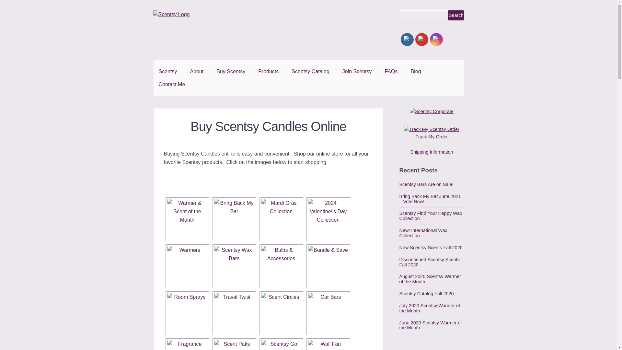 The image size is (622, 350). Describe the element at coordinates (168, 71) in the screenshot. I see `Scentsy` at that location.